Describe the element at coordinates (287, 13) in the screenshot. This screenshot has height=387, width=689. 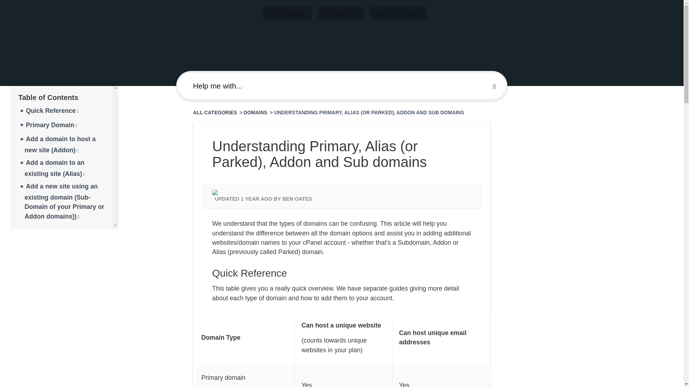
I see `Client Login` at that location.